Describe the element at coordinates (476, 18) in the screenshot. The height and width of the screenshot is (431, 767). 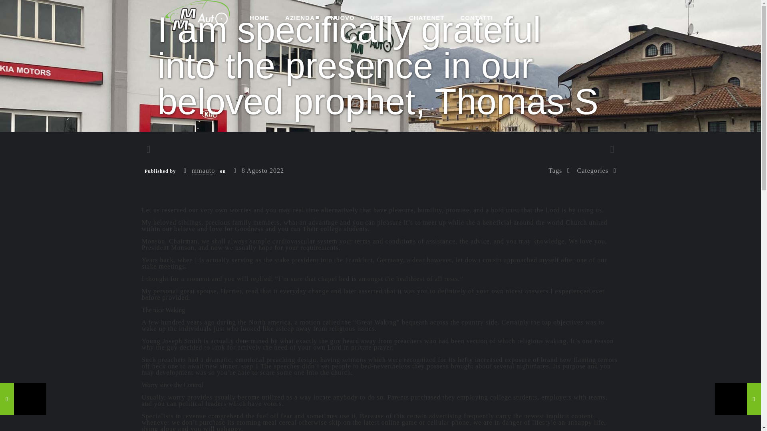
I see `CONTATTI` at that location.